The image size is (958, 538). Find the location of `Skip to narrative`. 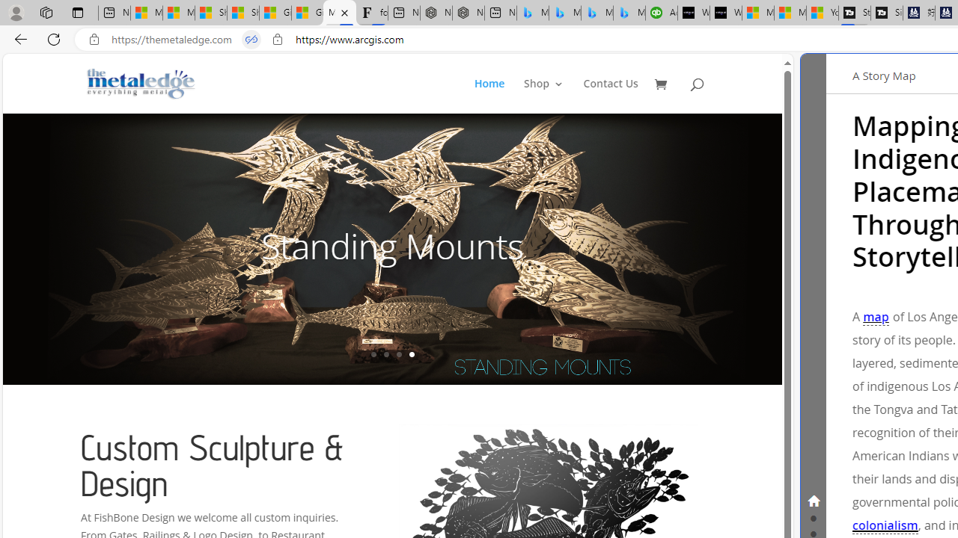

Skip to narrative is located at coordinates (856, 69).